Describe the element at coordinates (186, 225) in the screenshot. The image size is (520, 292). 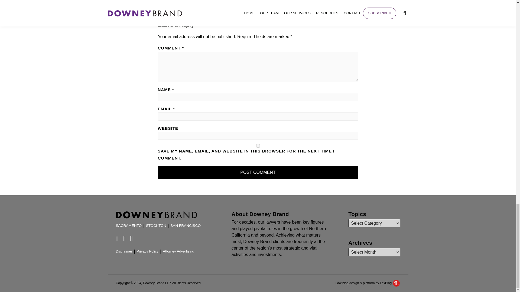
I see `SAN FRANCISCO` at that location.